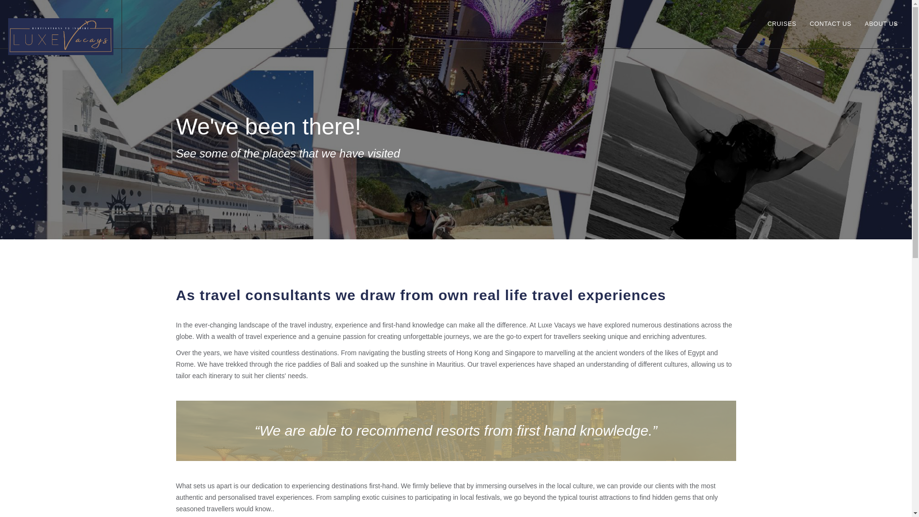  What do you see at coordinates (881, 34) in the screenshot?
I see `ABOUT US` at bounding box center [881, 34].